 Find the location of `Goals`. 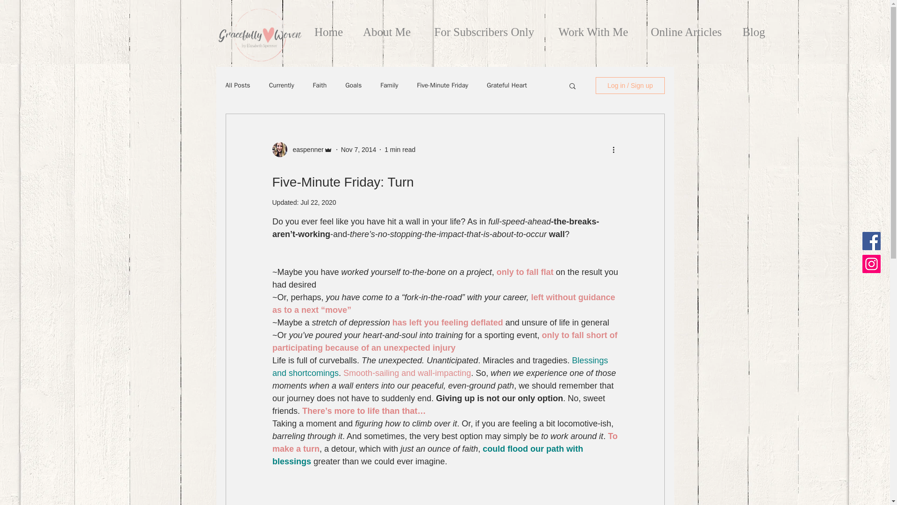

Goals is located at coordinates (353, 85).